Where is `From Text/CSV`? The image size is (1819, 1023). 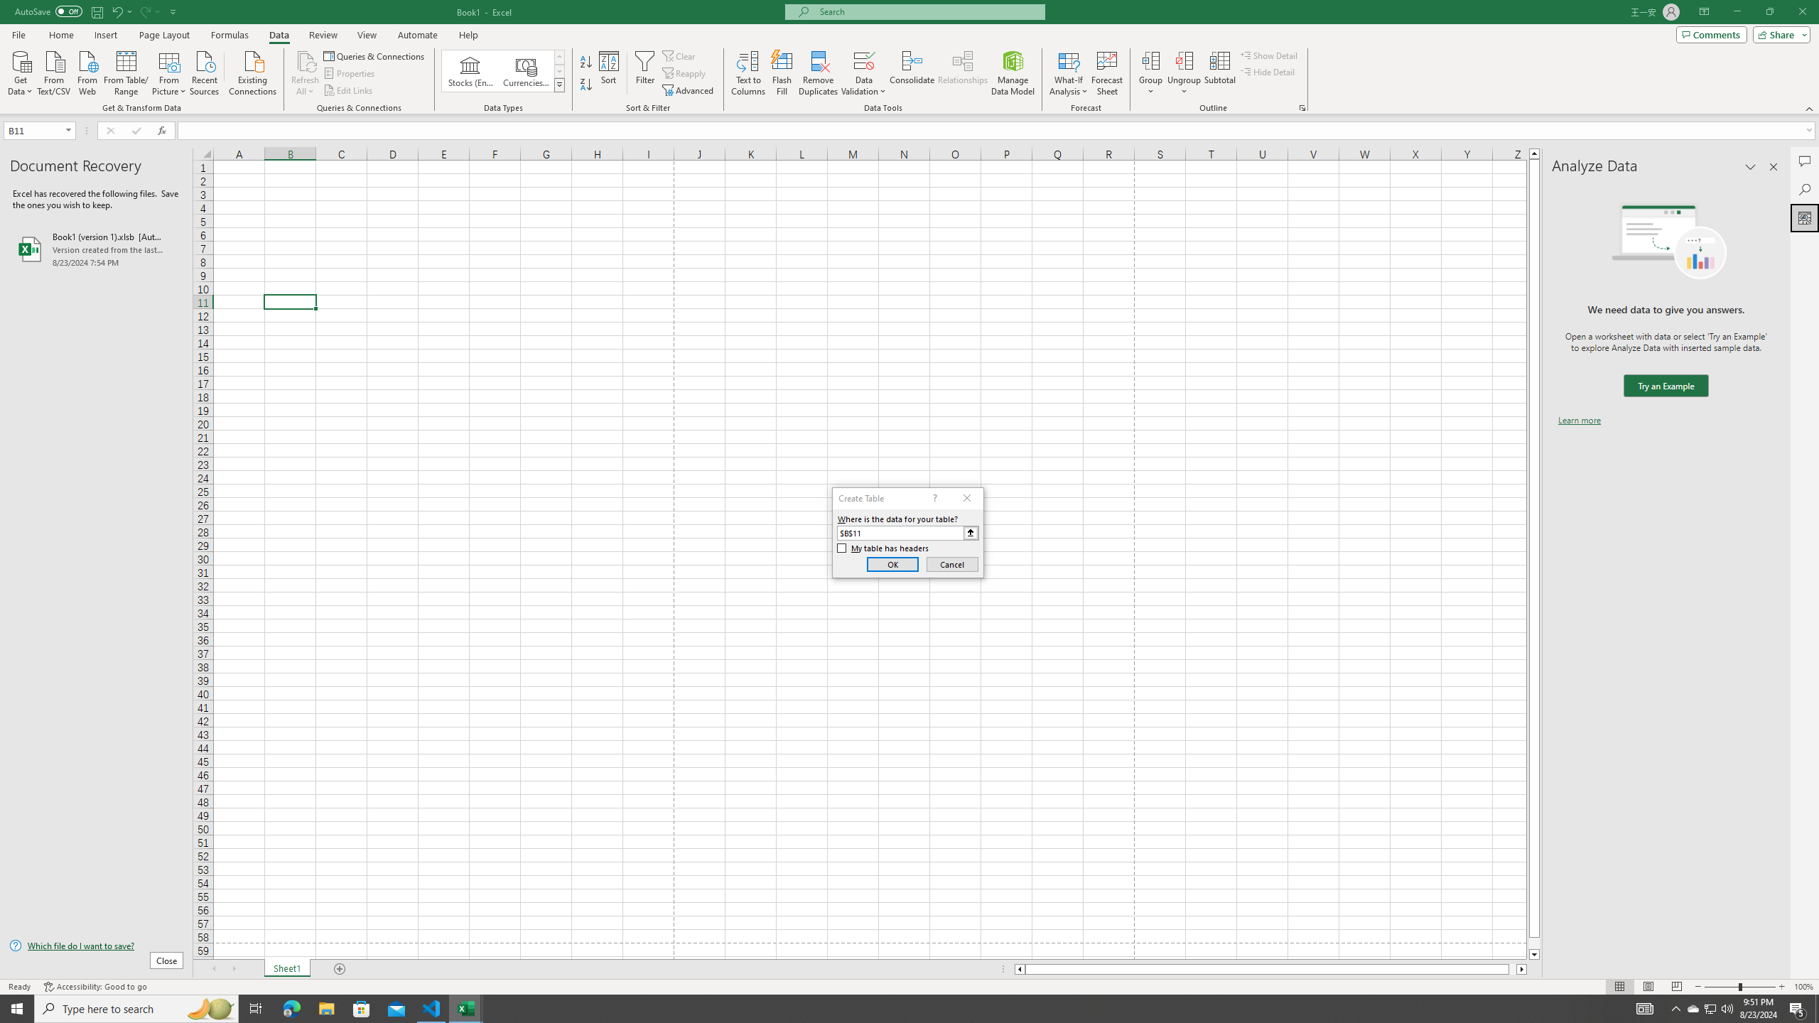
From Text/CSV is located at coordinates (54, 72).